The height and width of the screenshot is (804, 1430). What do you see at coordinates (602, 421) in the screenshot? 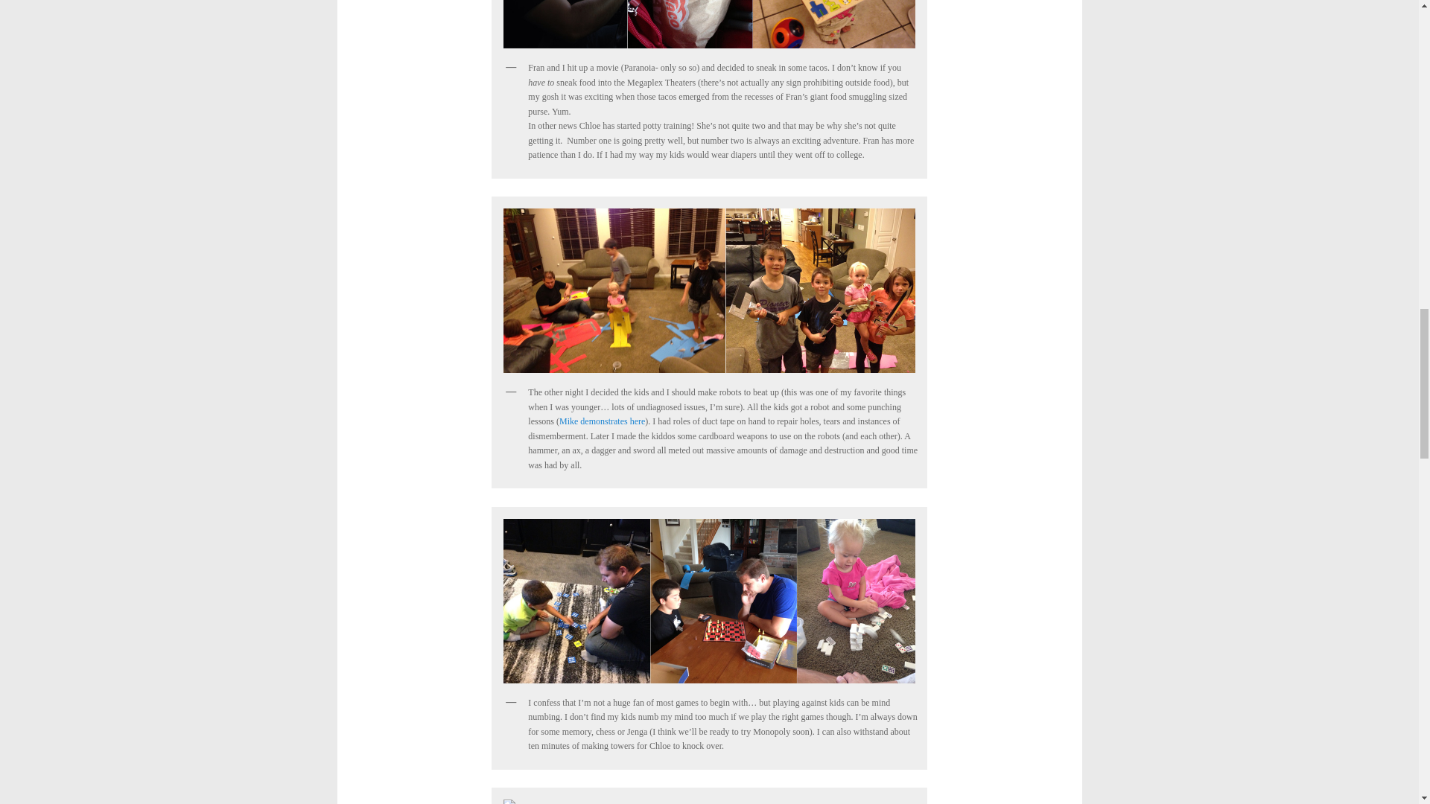
I see `Mike demonstrates here` at bounding box center [602, 421].